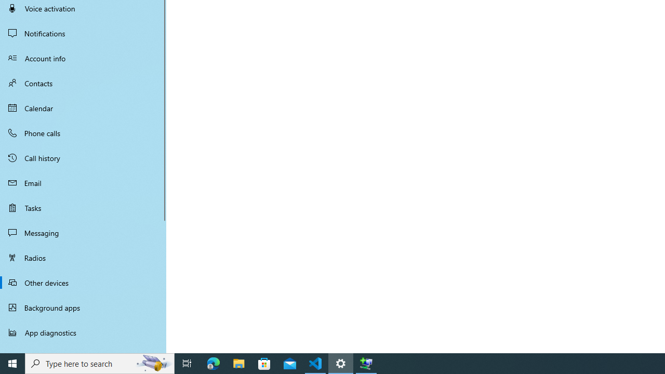  Describe the element at coordinates (83, 108) in the screenshot. I see `Calendar` at that location.